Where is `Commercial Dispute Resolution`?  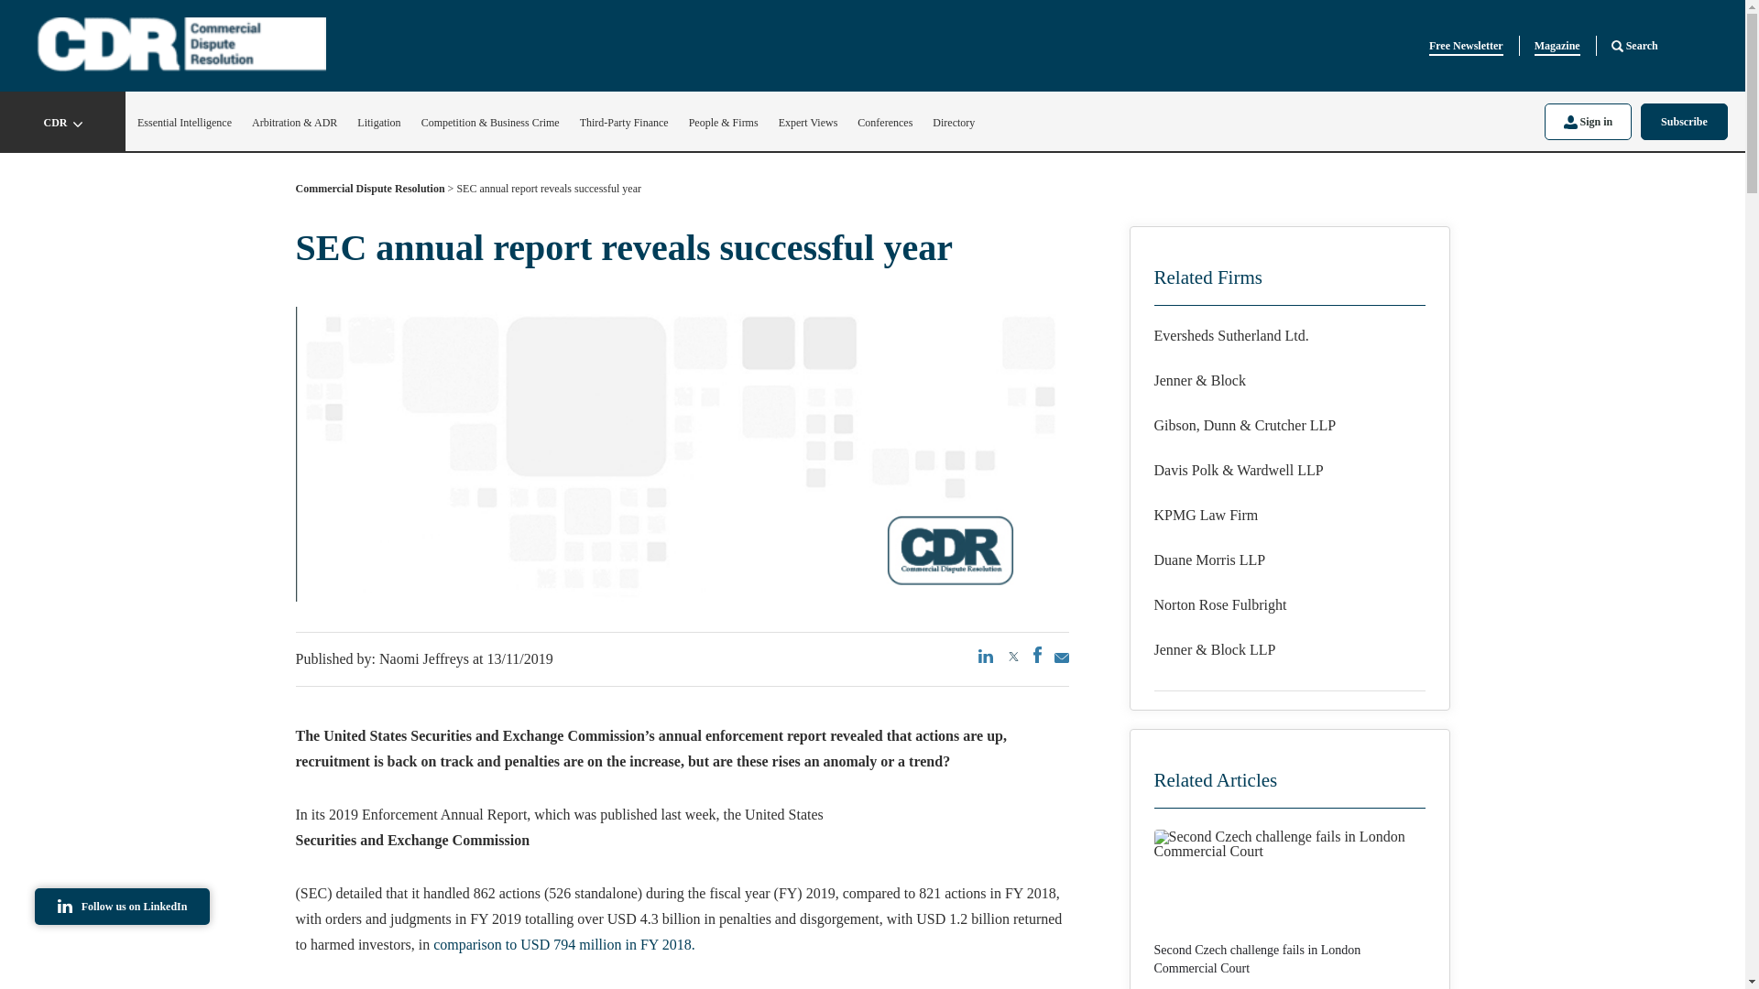 Commercial Dispute Resolution is located at coordinates (370, 192).